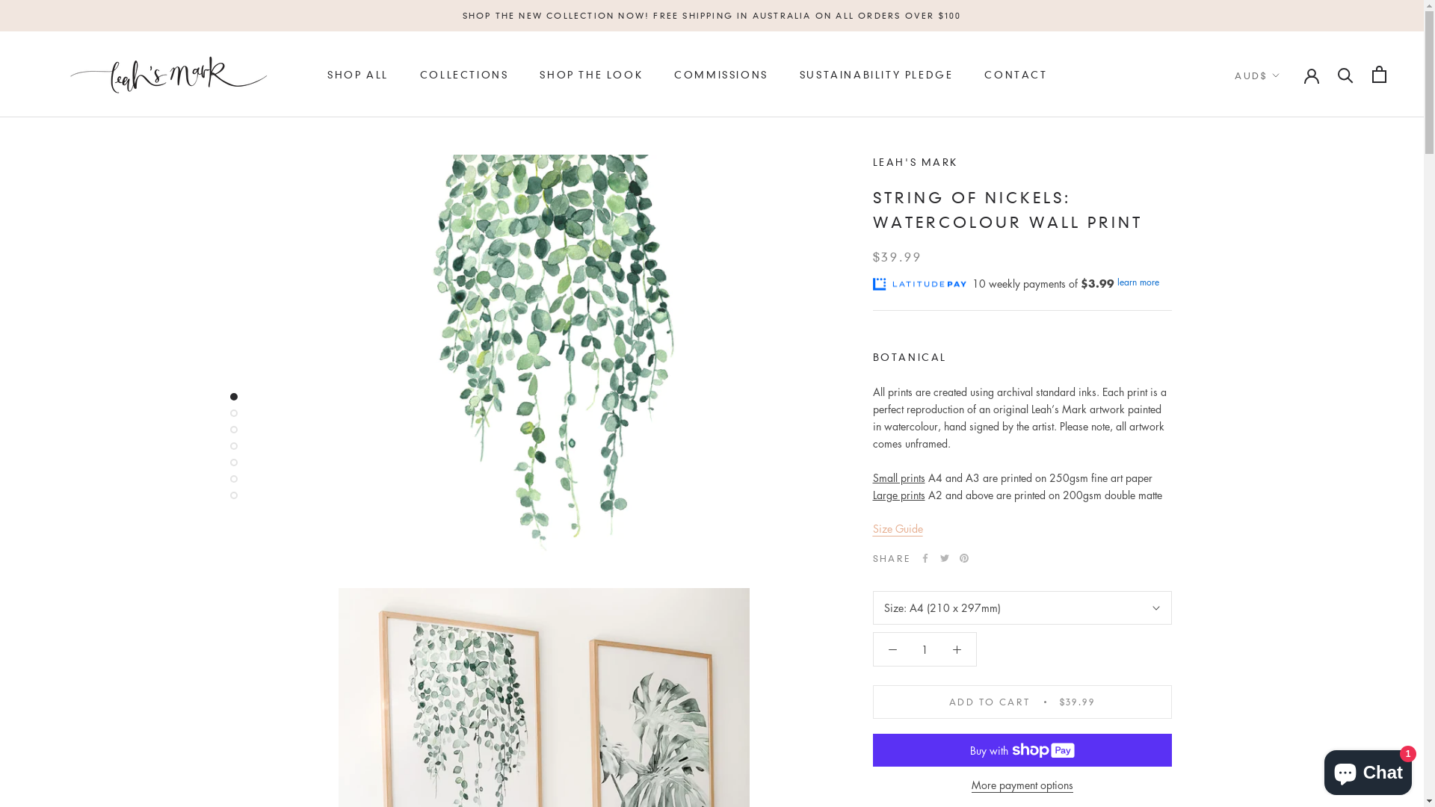 This screenshot has width=1435, height=807. Describe the element at coordinates (358, 75) in the screenshot. I see `SHOP ALL` at that location.